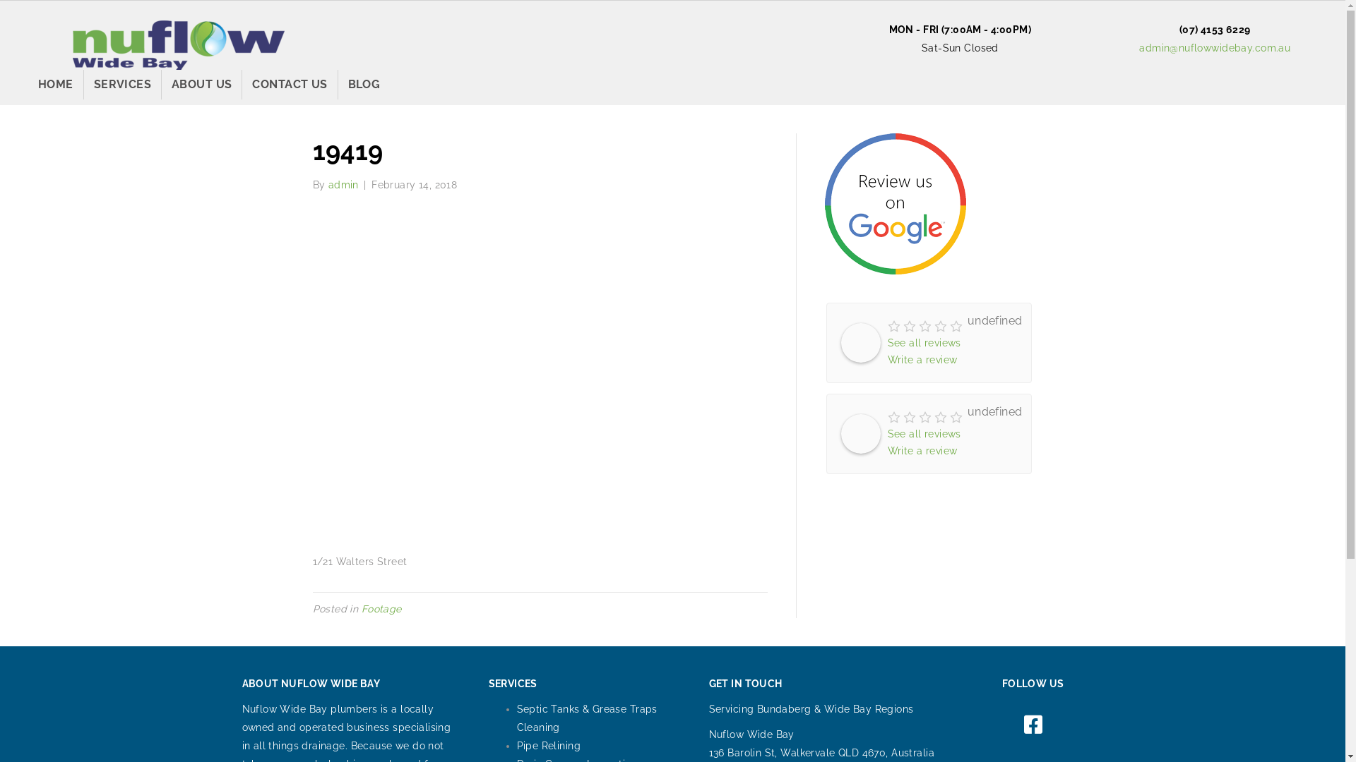  What do you see at coordinates (381, 609) in the screenshot?
I see `Footage` at bounding box center [381, 609].